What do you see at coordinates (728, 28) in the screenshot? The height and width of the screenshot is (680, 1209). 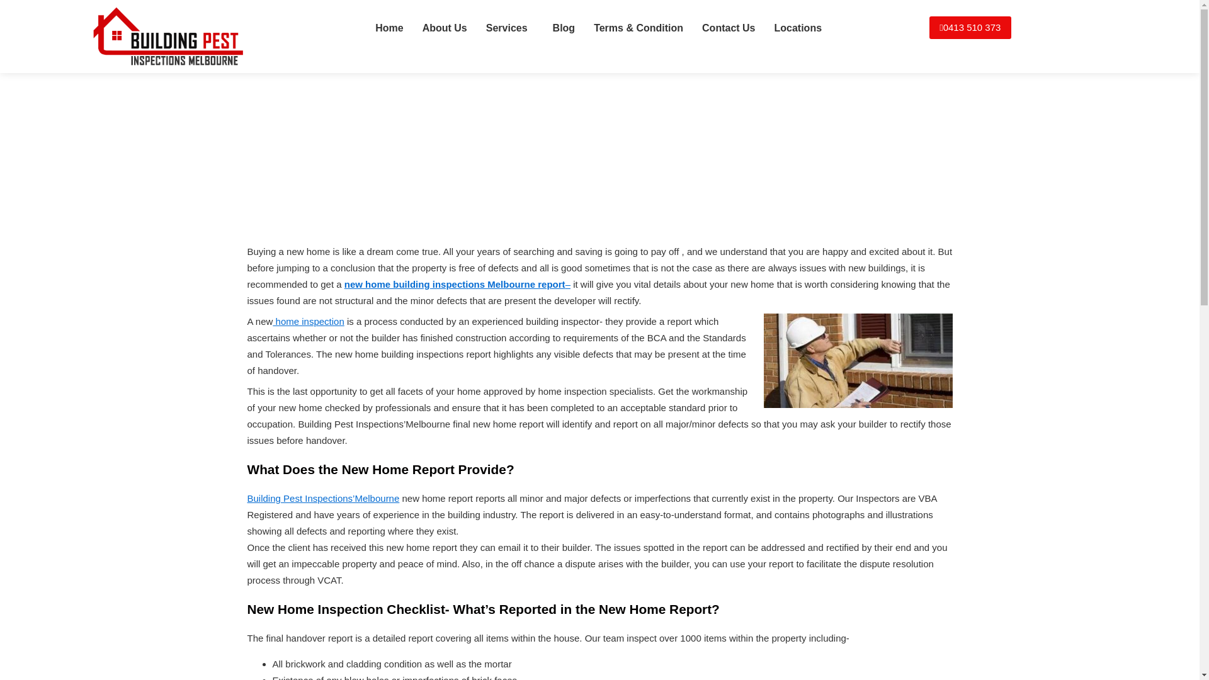 I see `Contact Us` at bounding box center [728, 28].